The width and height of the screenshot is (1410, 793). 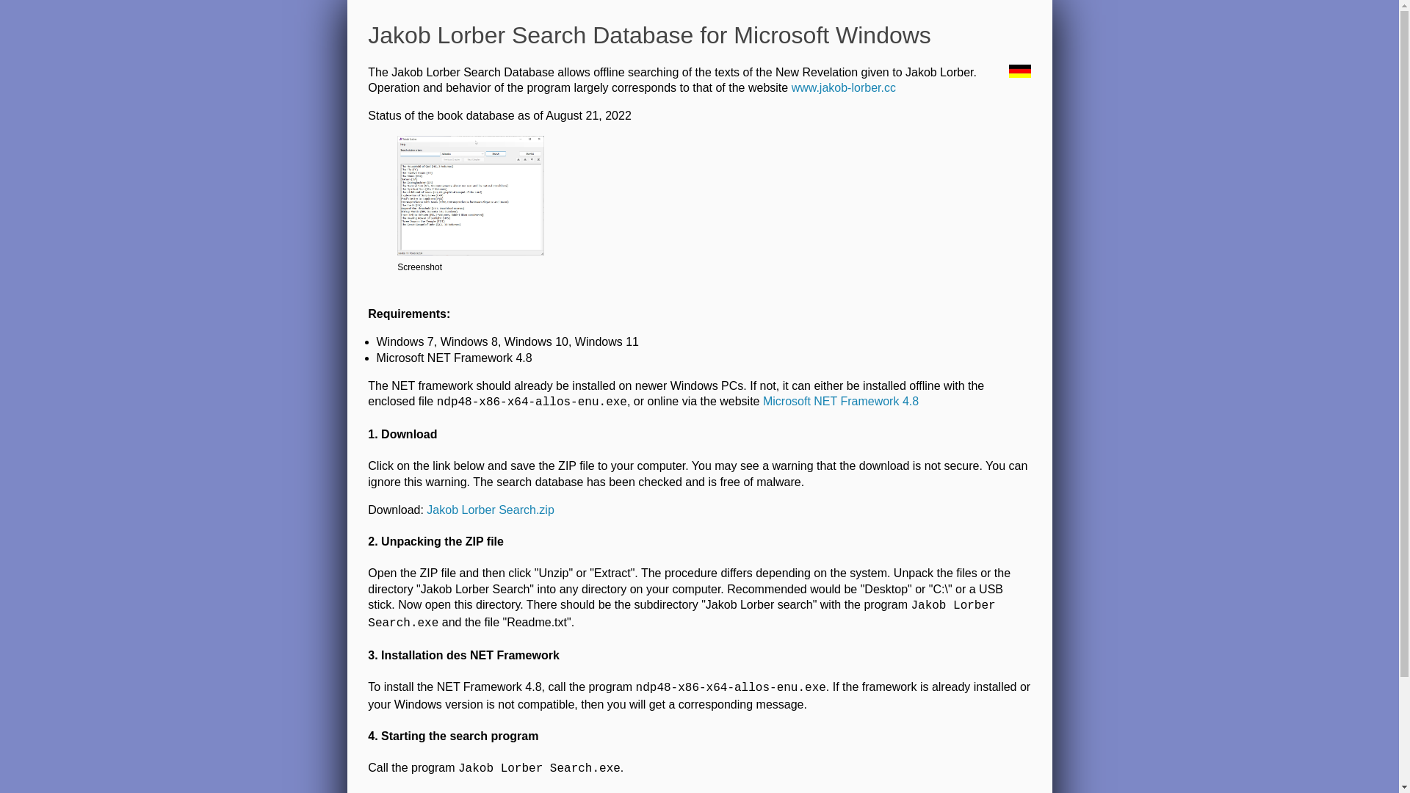 What do you see at coordinates (471, 195) in the screenshot?
I see `Screenshot Jakob Lorber Search Database` at bounding box center [471, 195].